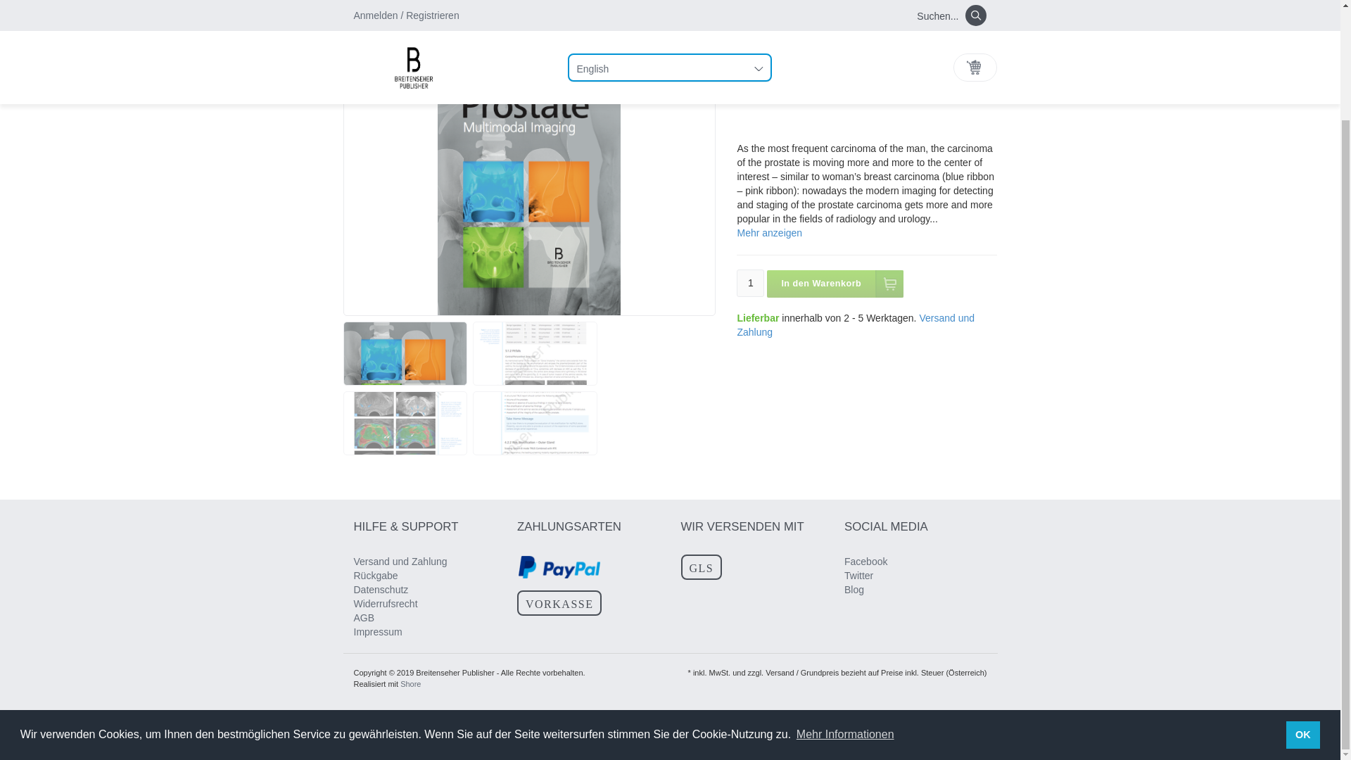 Image resolution: width=1351 pixels, height=760 pixels. What do you see at coordinates (385, 604) in the screenshot?
I see `Widerrufsrecht` at bounding box center [385, 604].